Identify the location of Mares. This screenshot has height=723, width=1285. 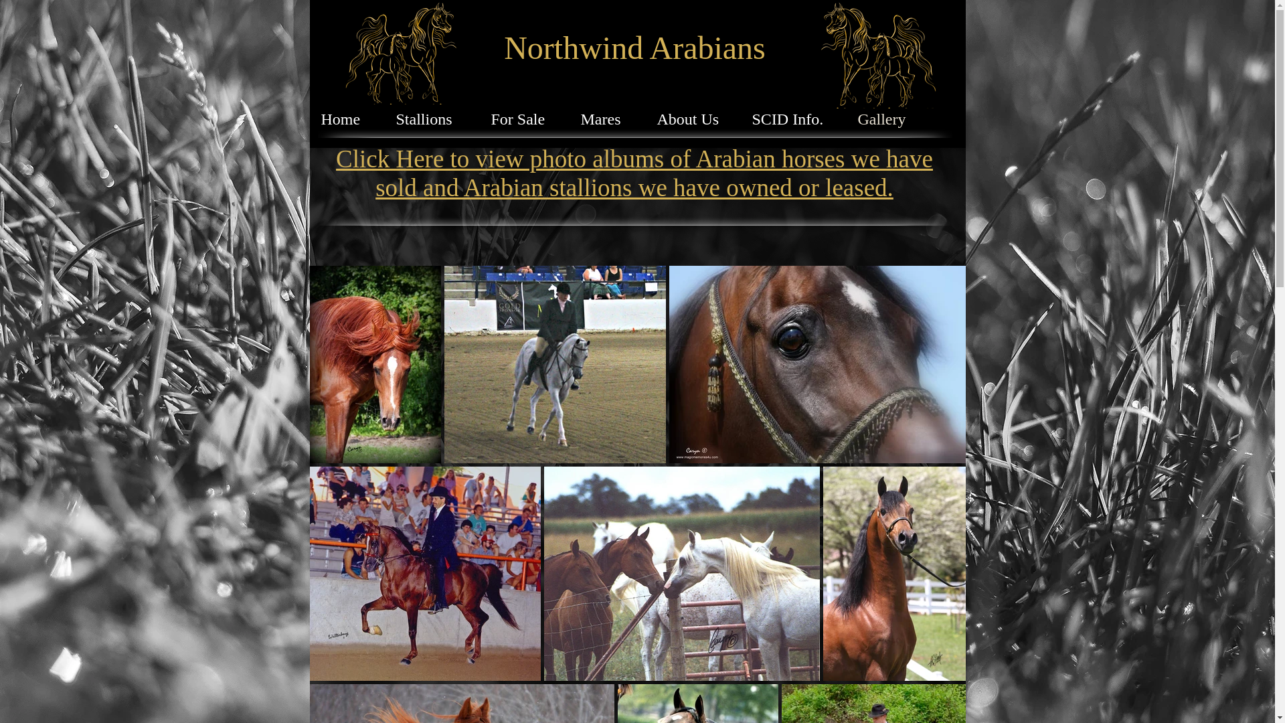
(604, 116).